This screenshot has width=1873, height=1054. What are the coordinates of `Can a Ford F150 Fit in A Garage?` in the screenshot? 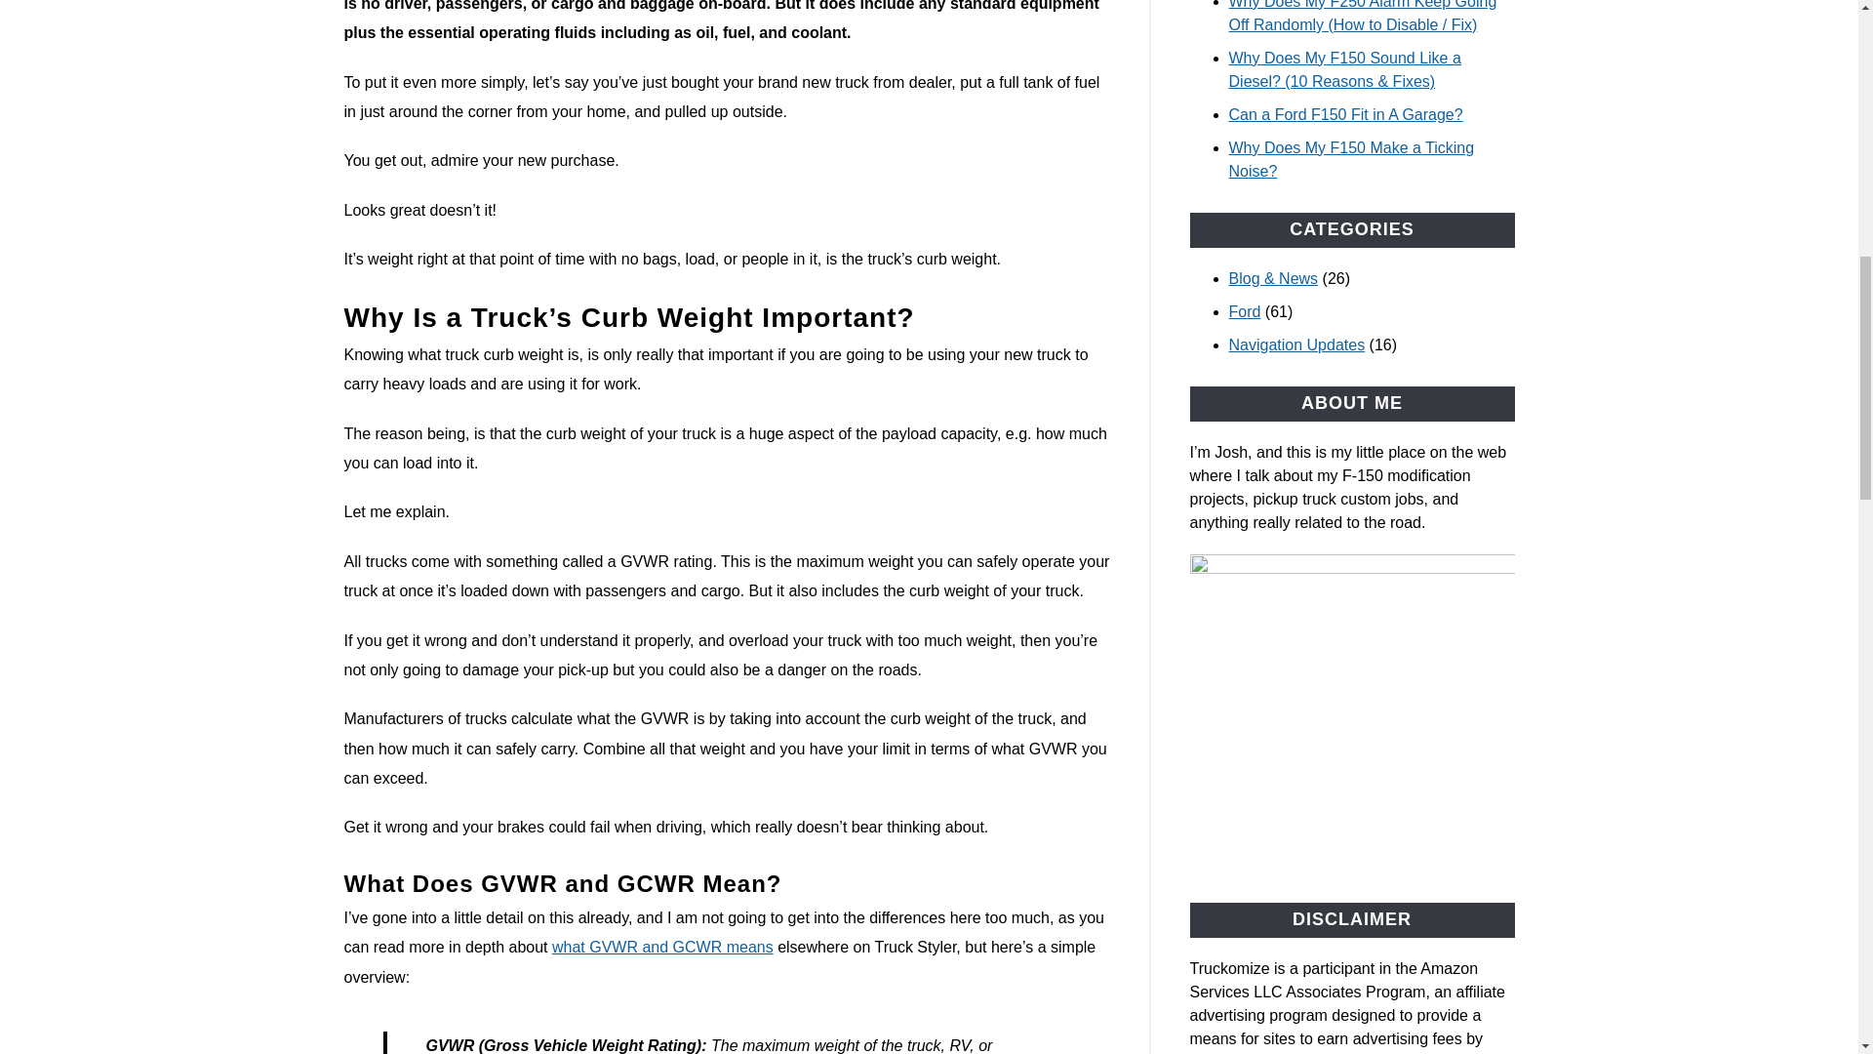 It's located at (1345, 115).